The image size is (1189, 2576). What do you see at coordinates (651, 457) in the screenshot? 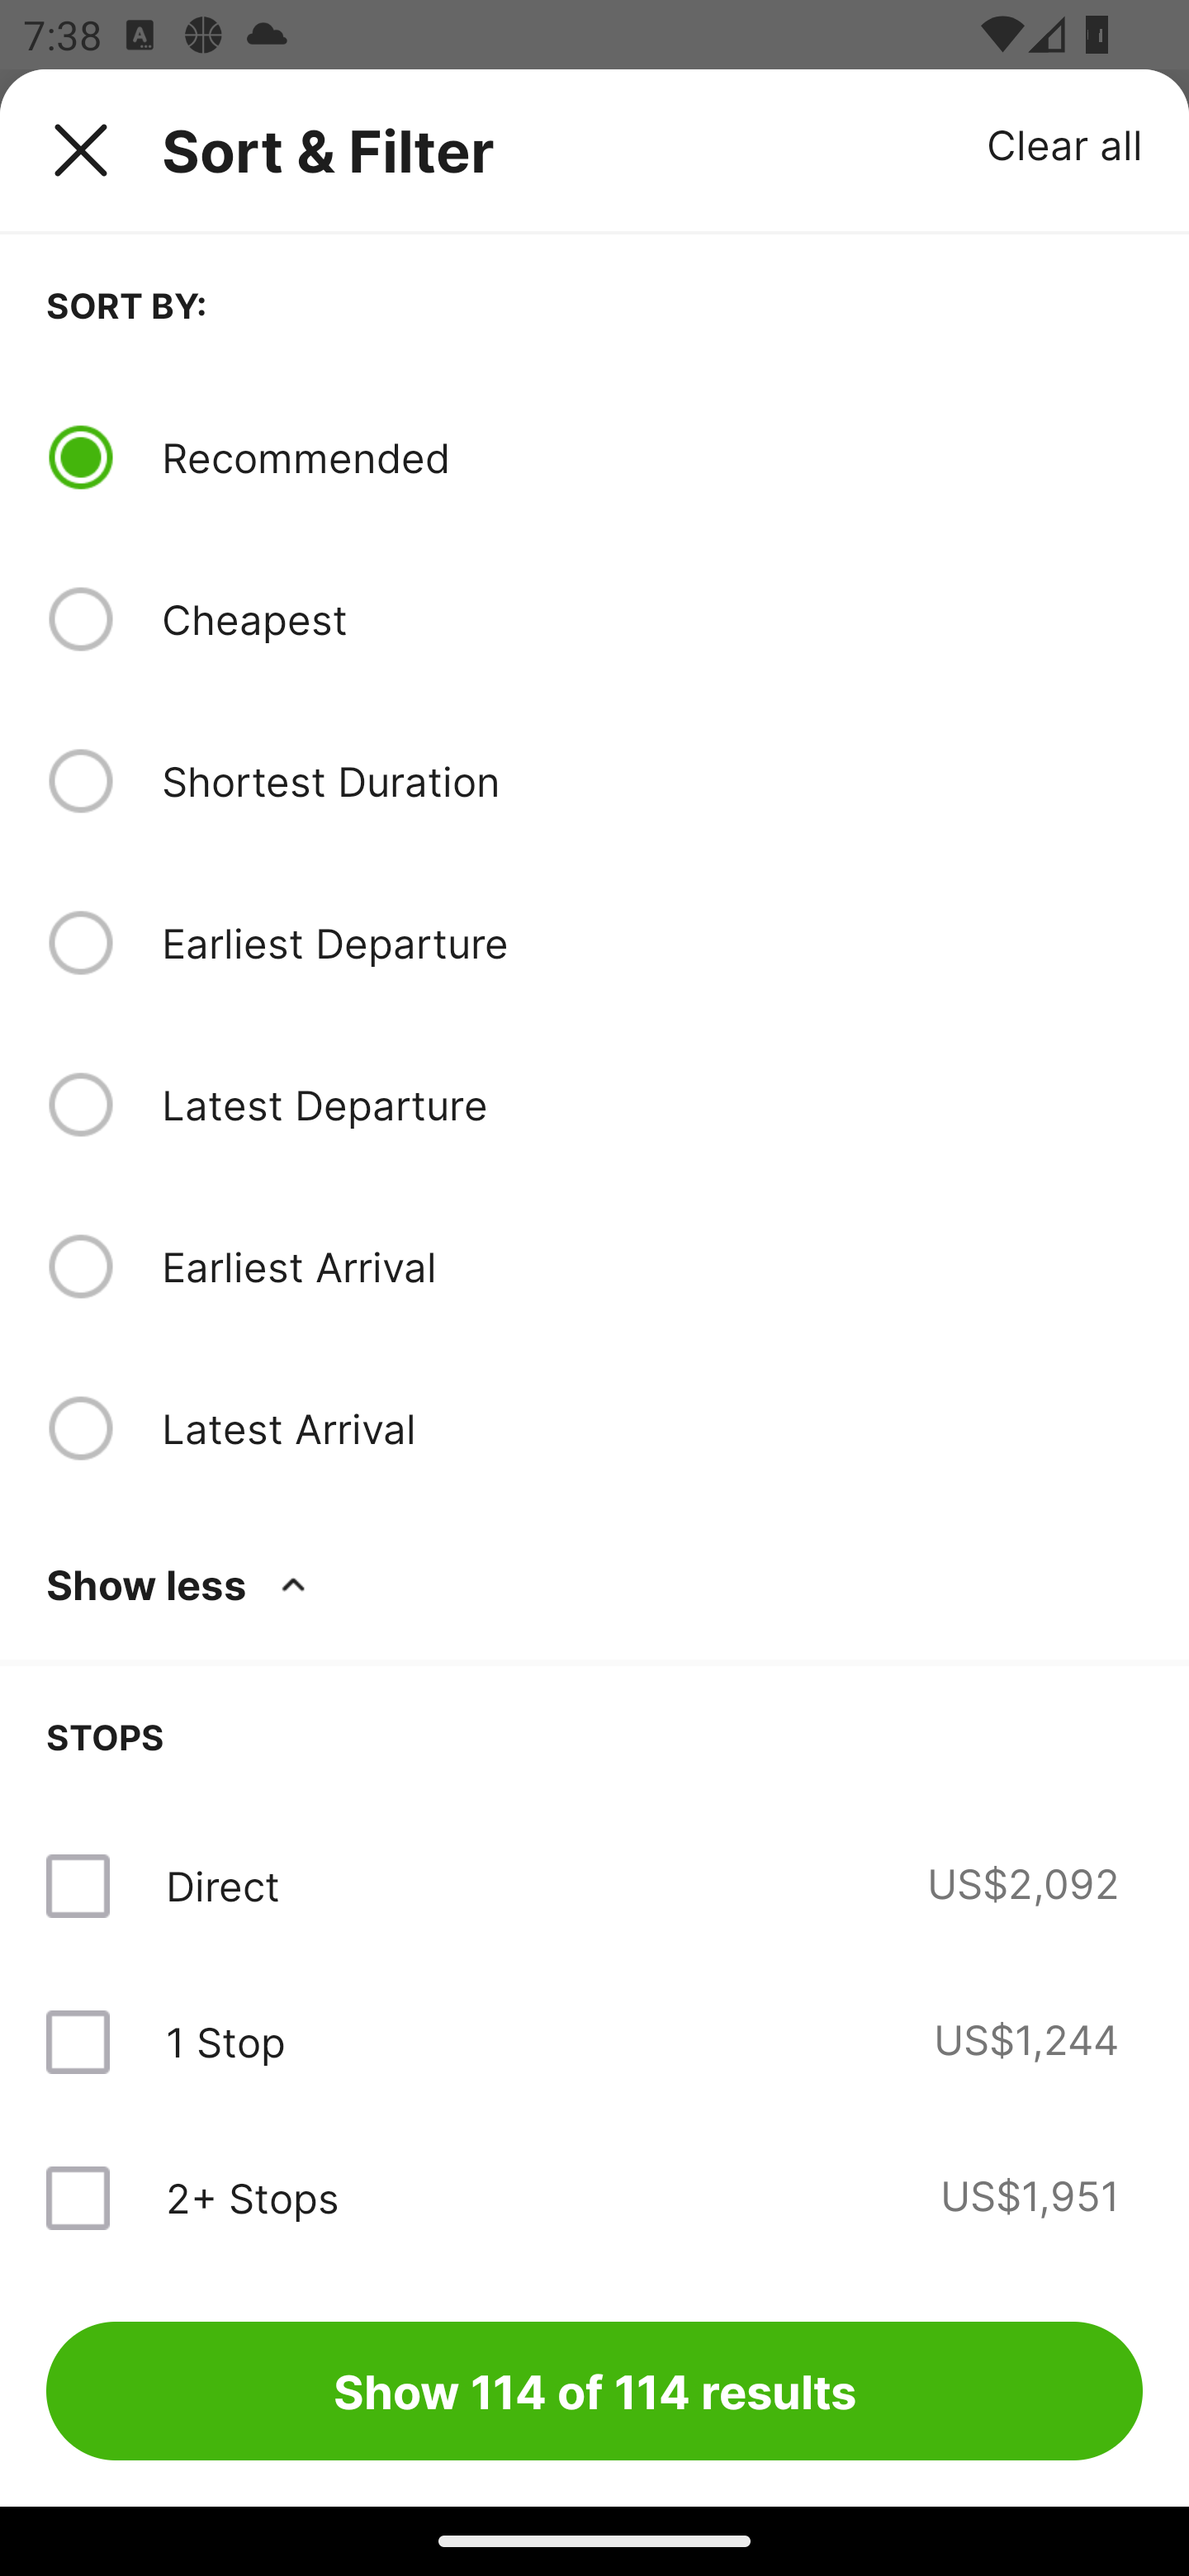
I see `Recommended ` at bounding box center [651, 457].